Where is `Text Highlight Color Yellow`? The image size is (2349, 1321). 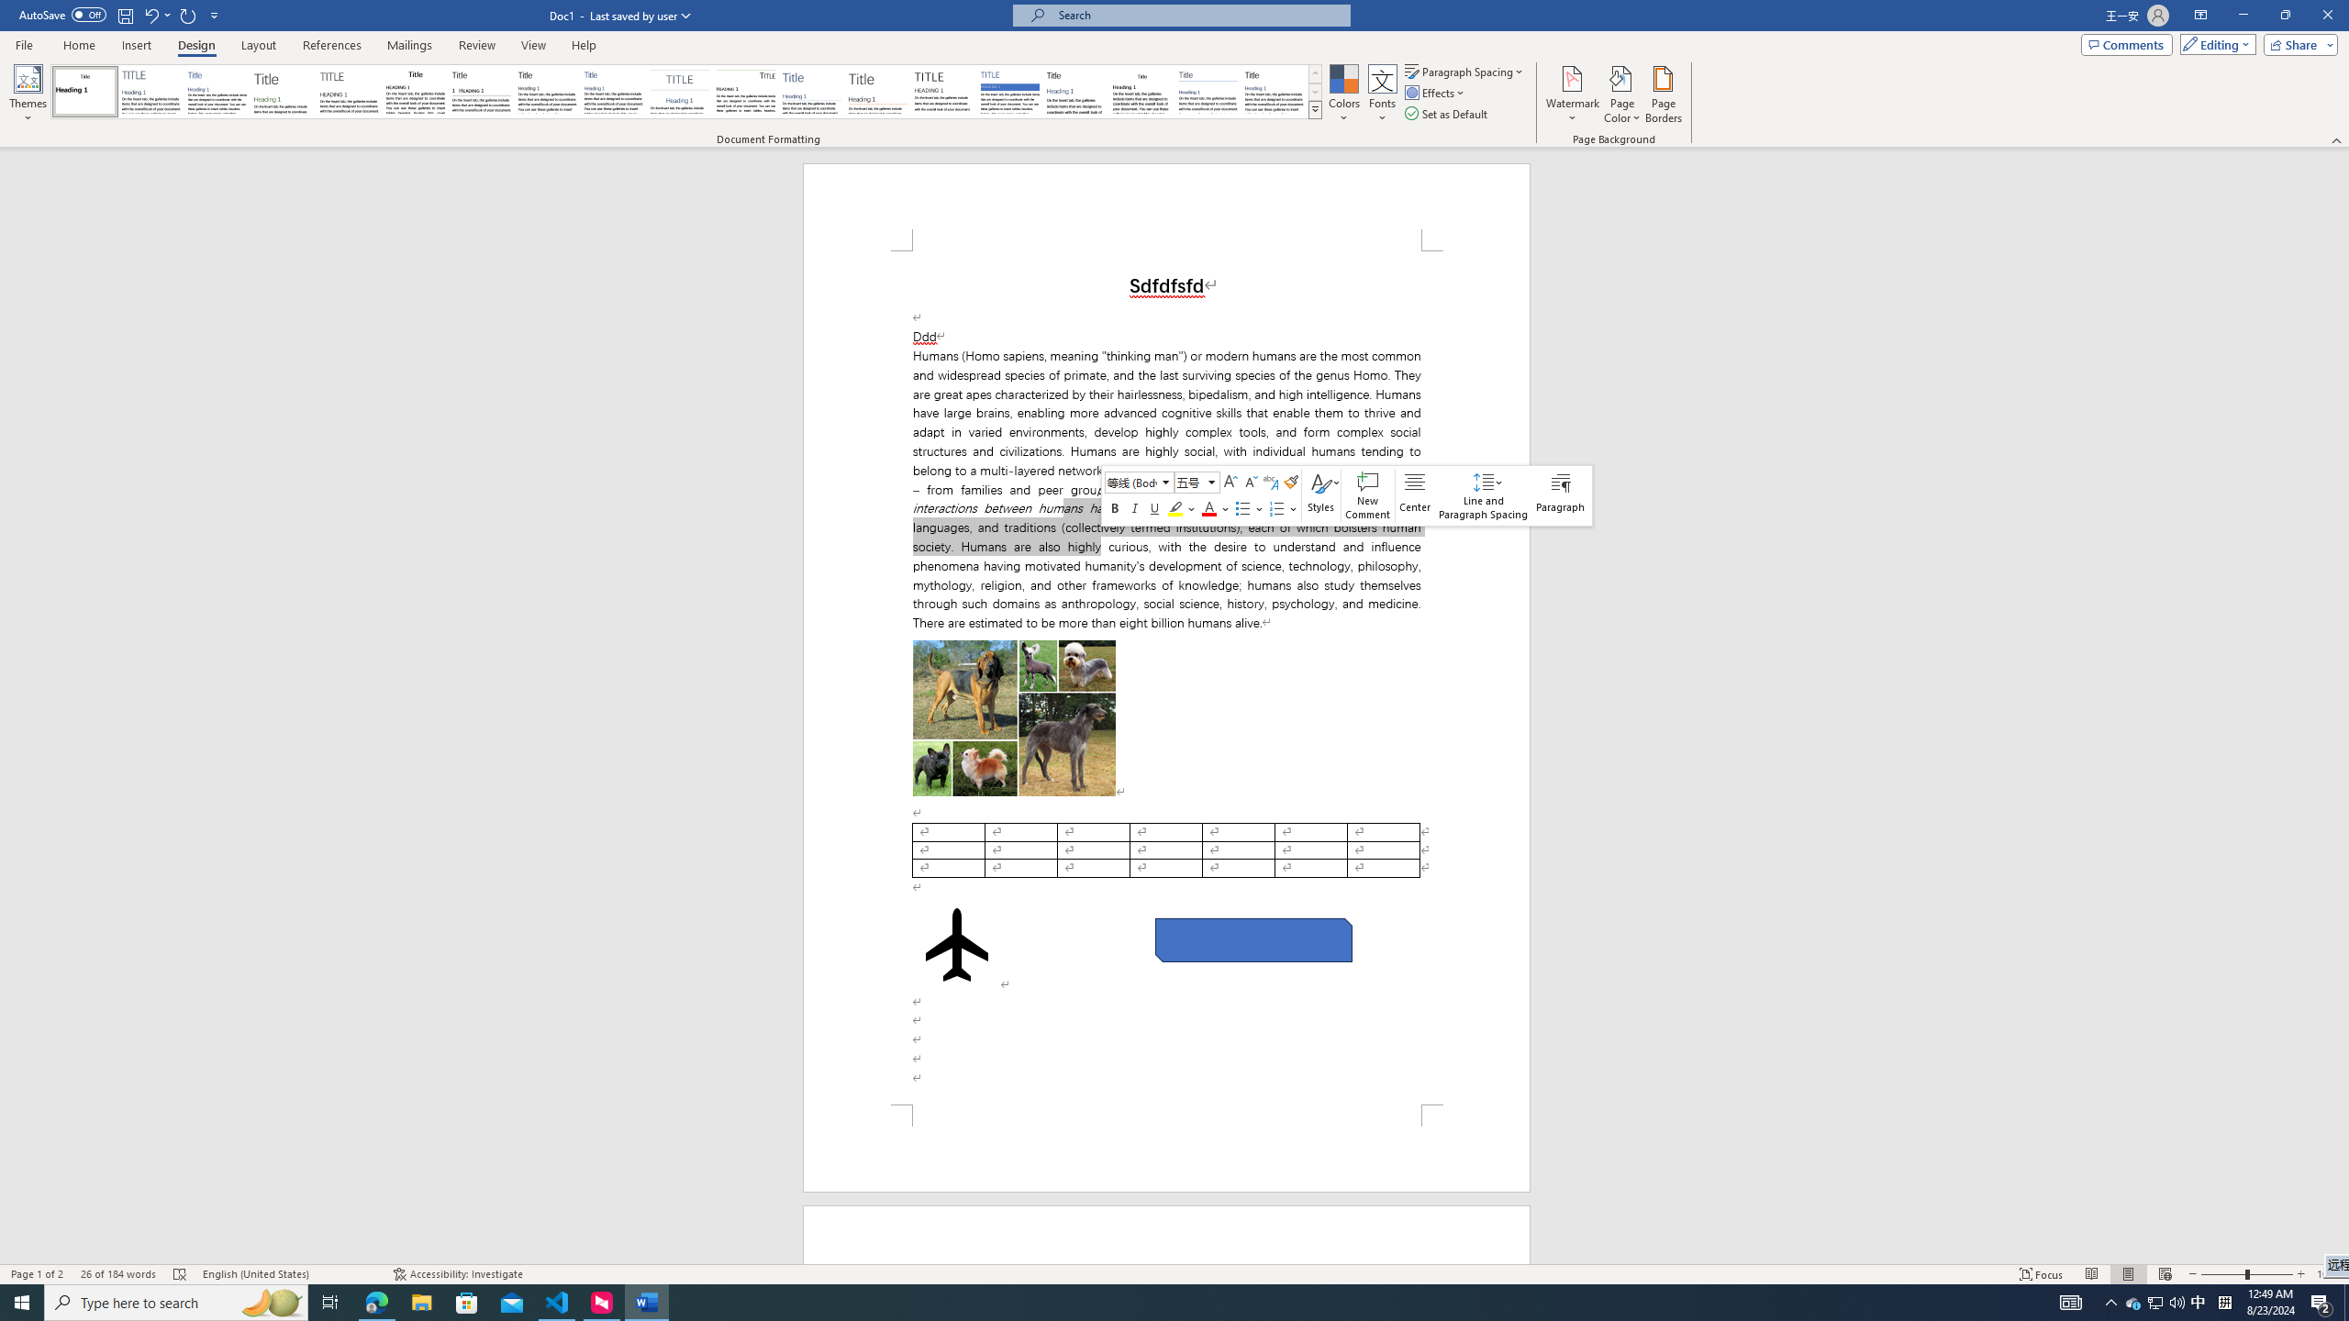
Text Highlight Color Yellow is located at coordinates (1174, 508).